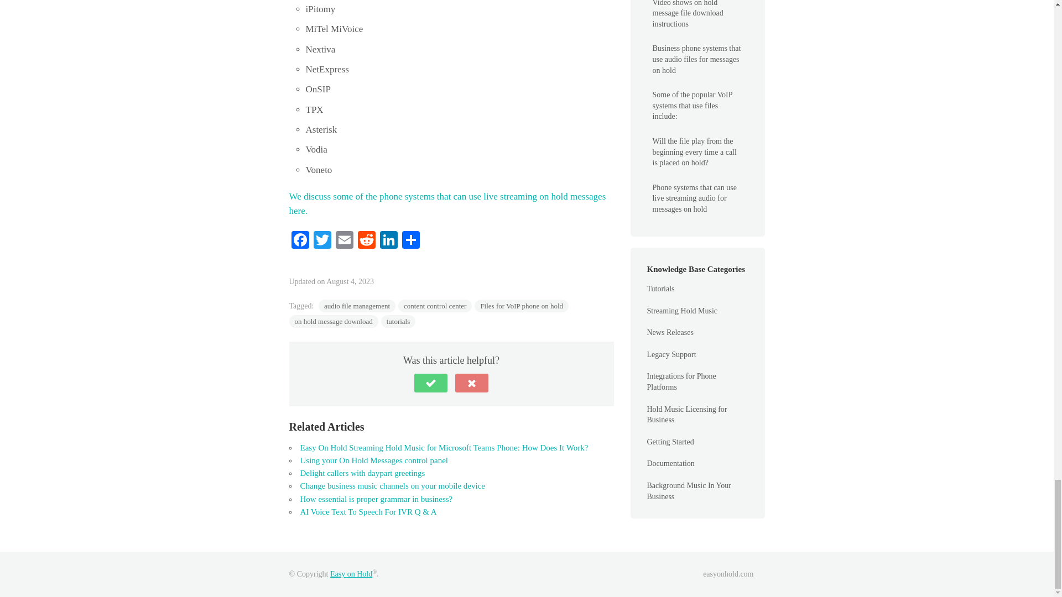 This screenshot has height=597, width=1062. Describe the element at coordinates (322, 241) in the screenshot. I see `Twitter` at that location.